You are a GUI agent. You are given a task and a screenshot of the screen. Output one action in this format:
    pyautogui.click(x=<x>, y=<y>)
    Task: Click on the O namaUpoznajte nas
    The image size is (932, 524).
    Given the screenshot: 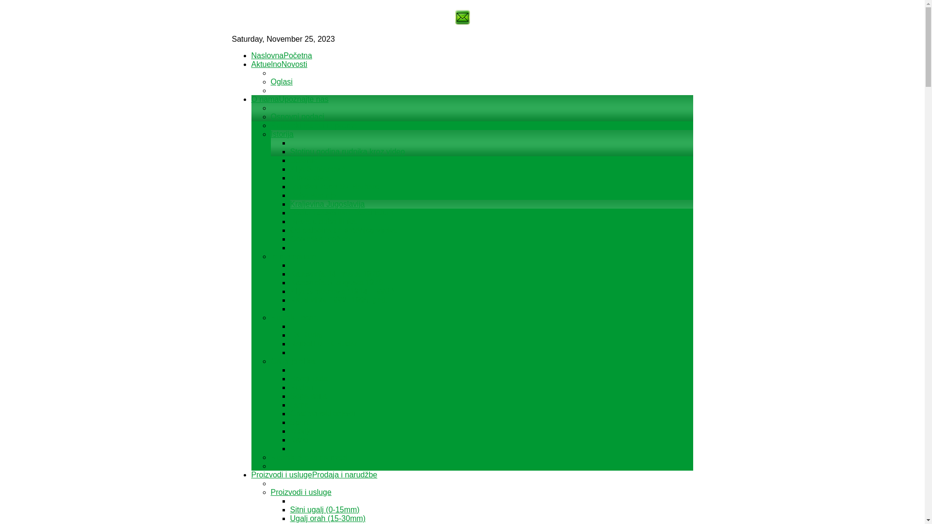 What is the action you would take?
    pyautogui.click(x=290, y=99)
    